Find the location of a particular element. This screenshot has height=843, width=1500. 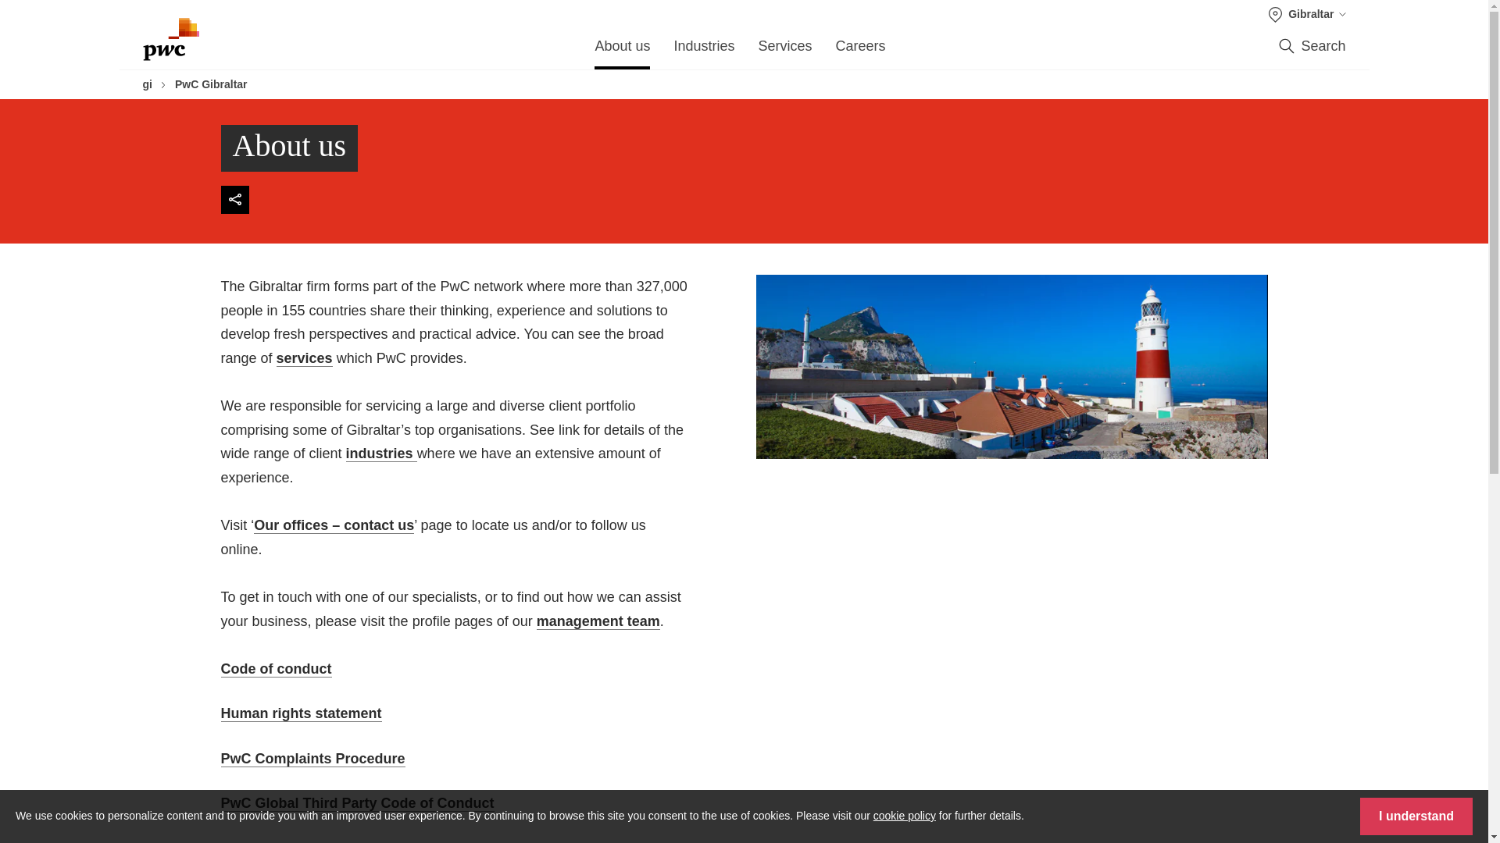

Gibraltar is located at coordinates (1307, 14).